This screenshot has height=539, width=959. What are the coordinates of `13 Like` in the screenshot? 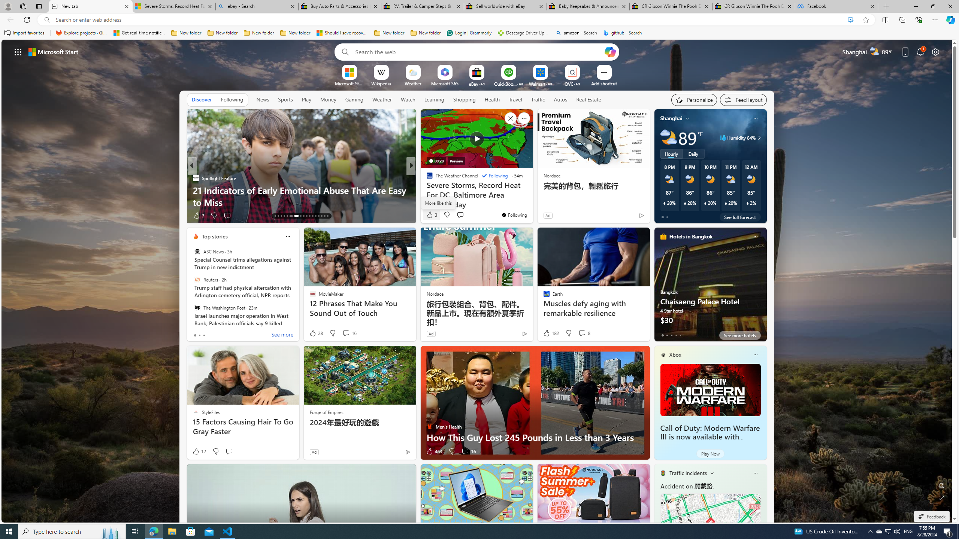 It's located at (430, 216).